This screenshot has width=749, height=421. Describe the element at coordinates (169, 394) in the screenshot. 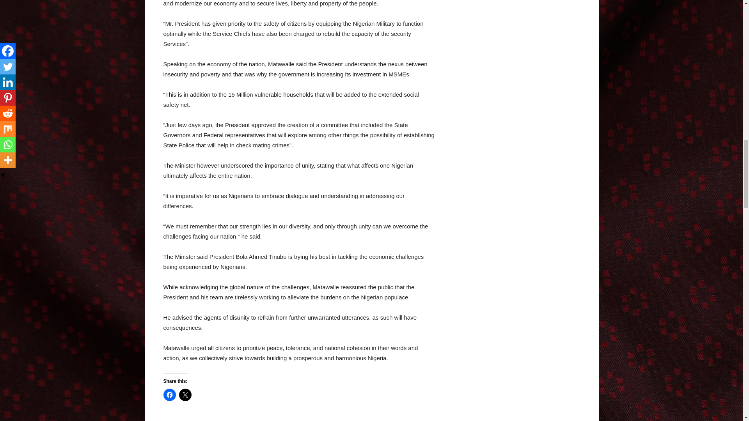

I see `Click to share on Facebook` at that location.